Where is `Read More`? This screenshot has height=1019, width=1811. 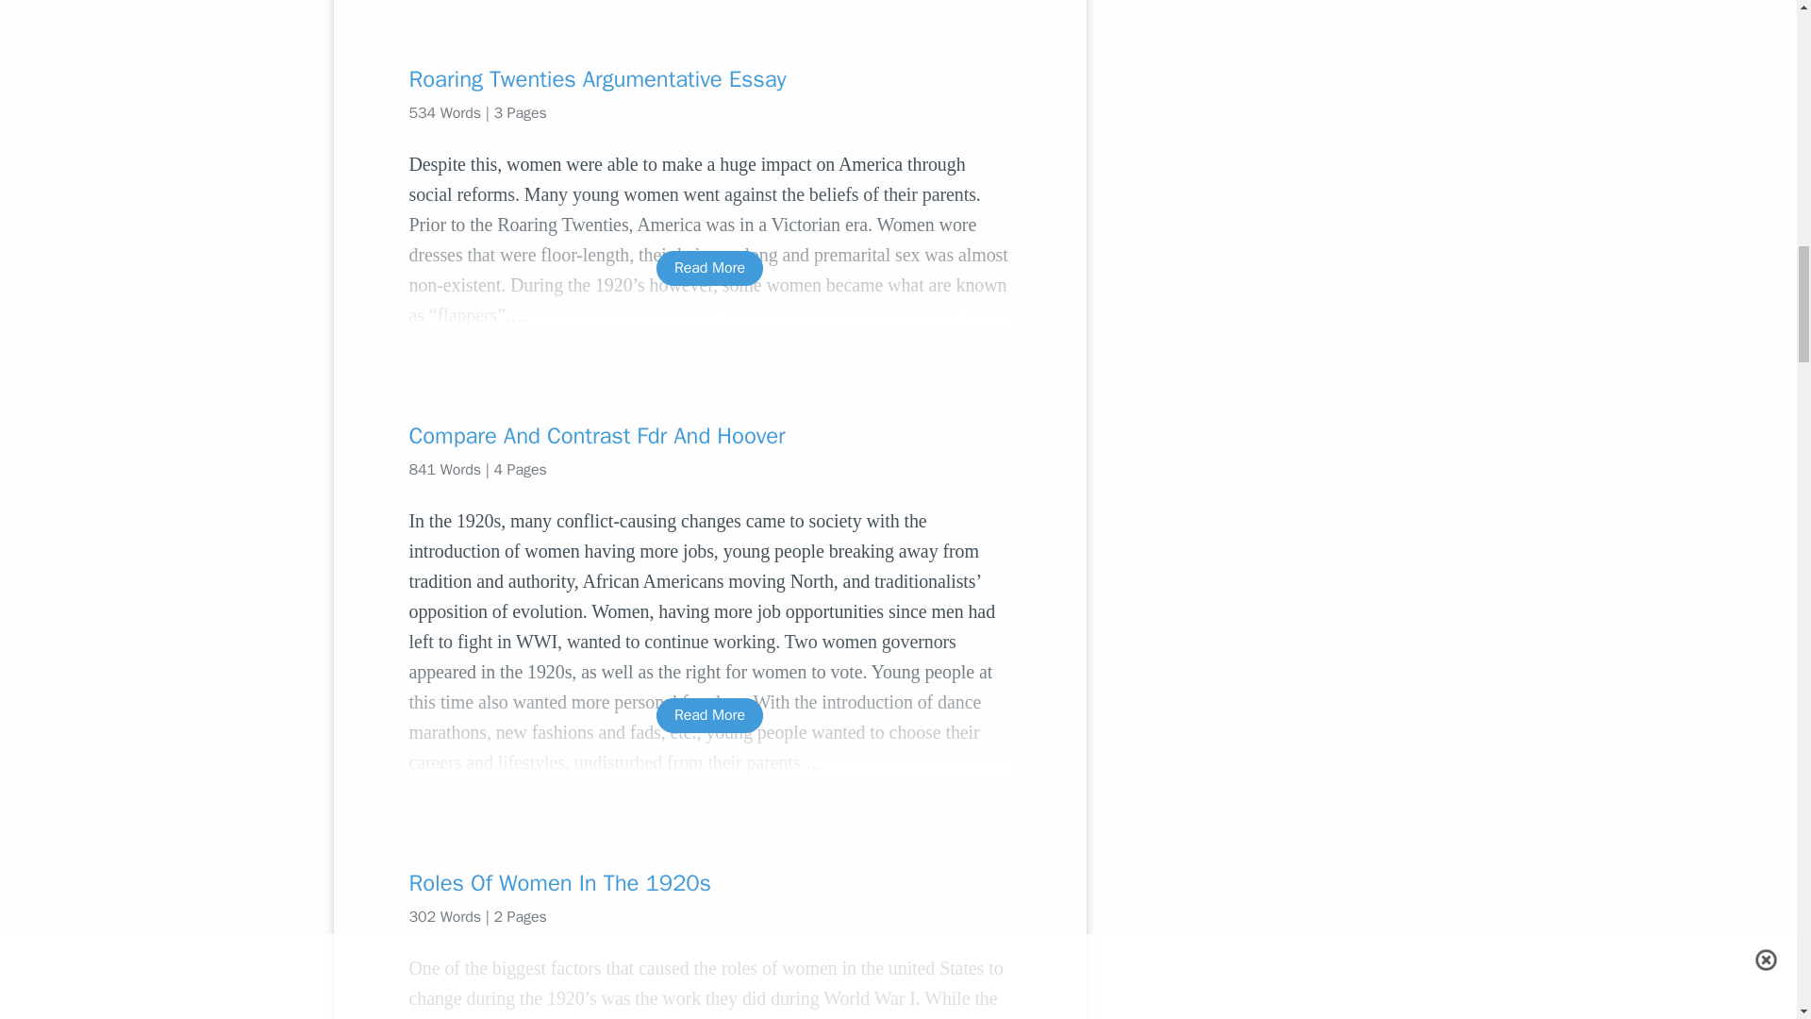
Read More is located at coordinates (709, 715).